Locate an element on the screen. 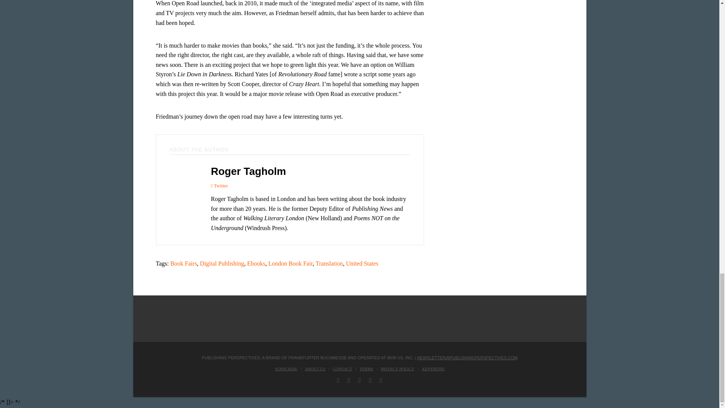 The height and width of the screenshot is (408, 725). Ebooks is located at coordinates (256, 264).